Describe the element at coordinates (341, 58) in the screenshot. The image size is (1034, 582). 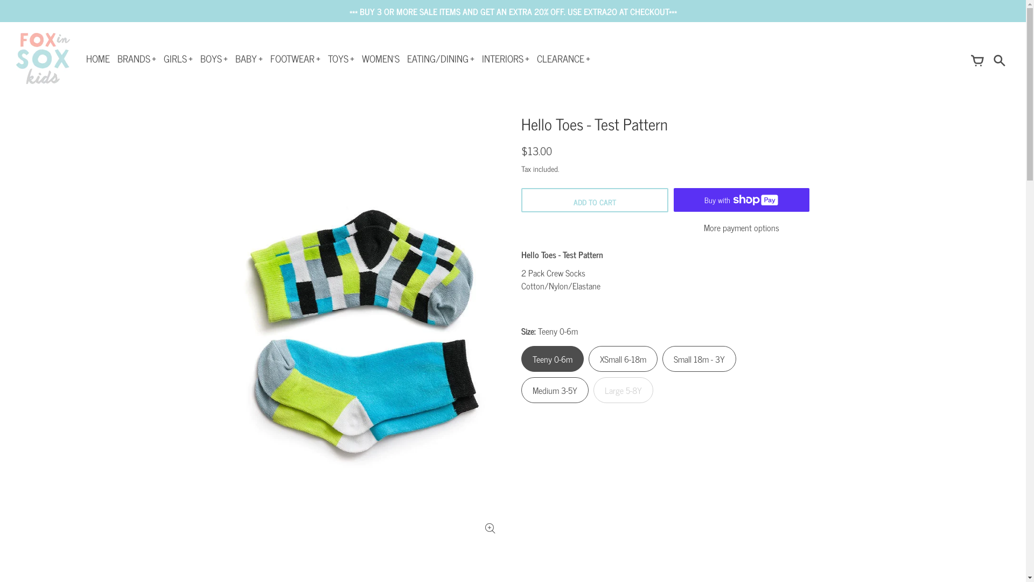
I see `TOYS` at that location.